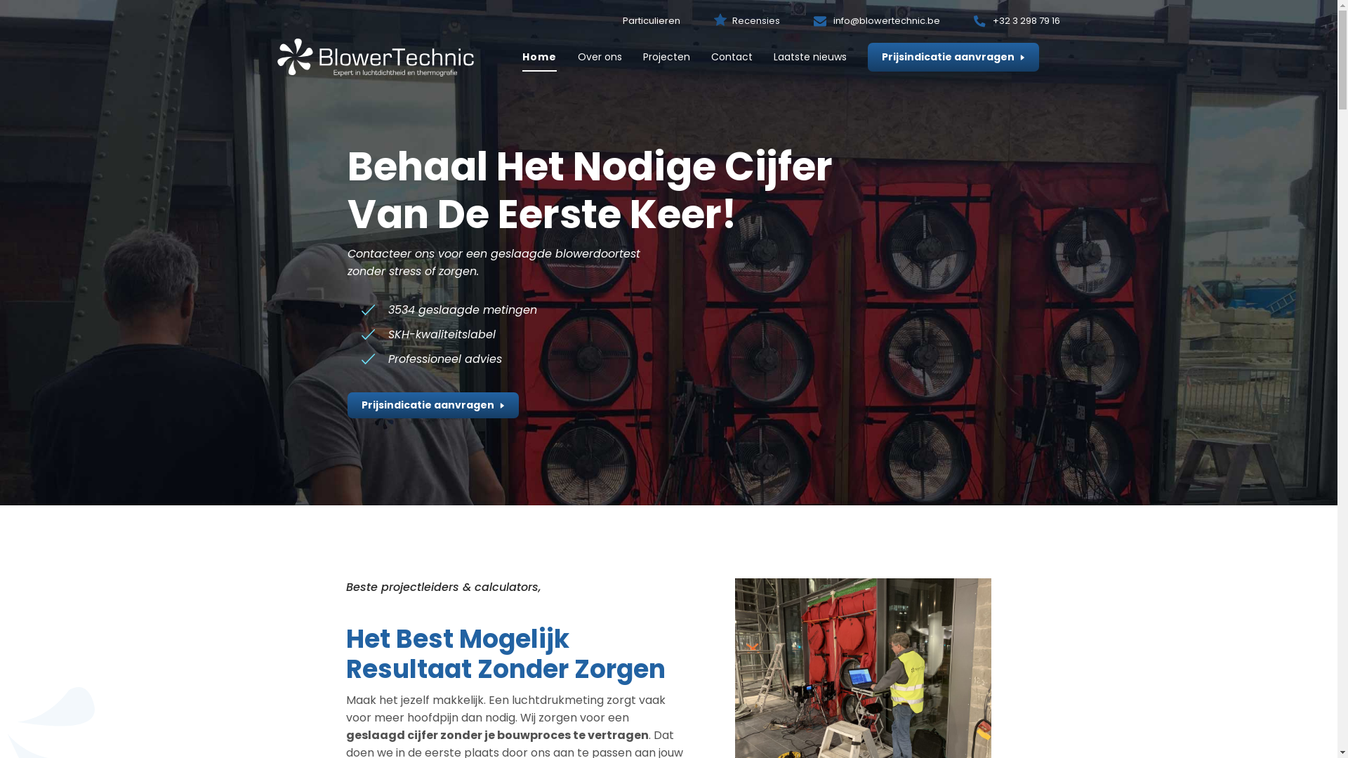  I want to click on Projecten, so click(667, 58).